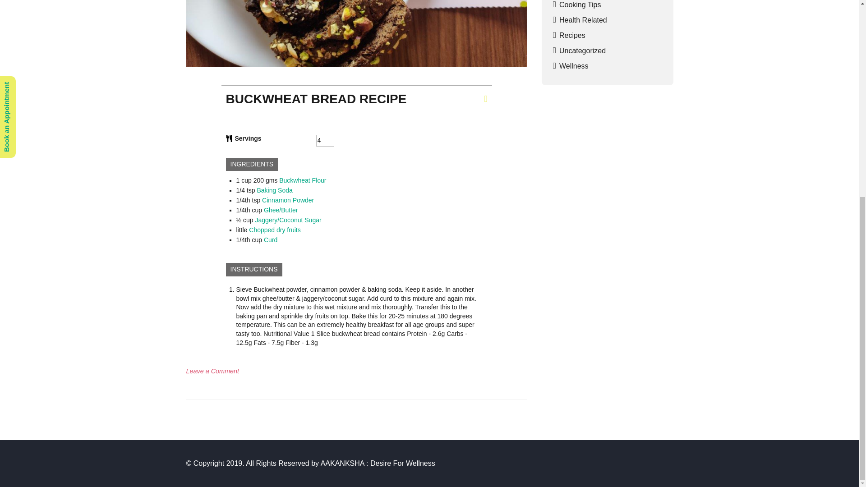  I want to click on Baking Soda, so click(274, 190).